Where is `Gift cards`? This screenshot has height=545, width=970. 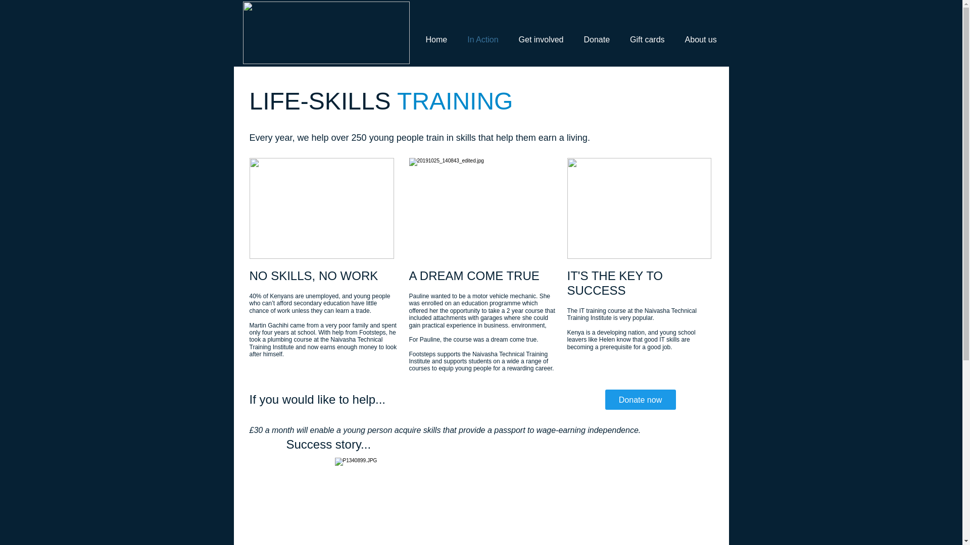 Gift cards is located at coordinates (647, 40).